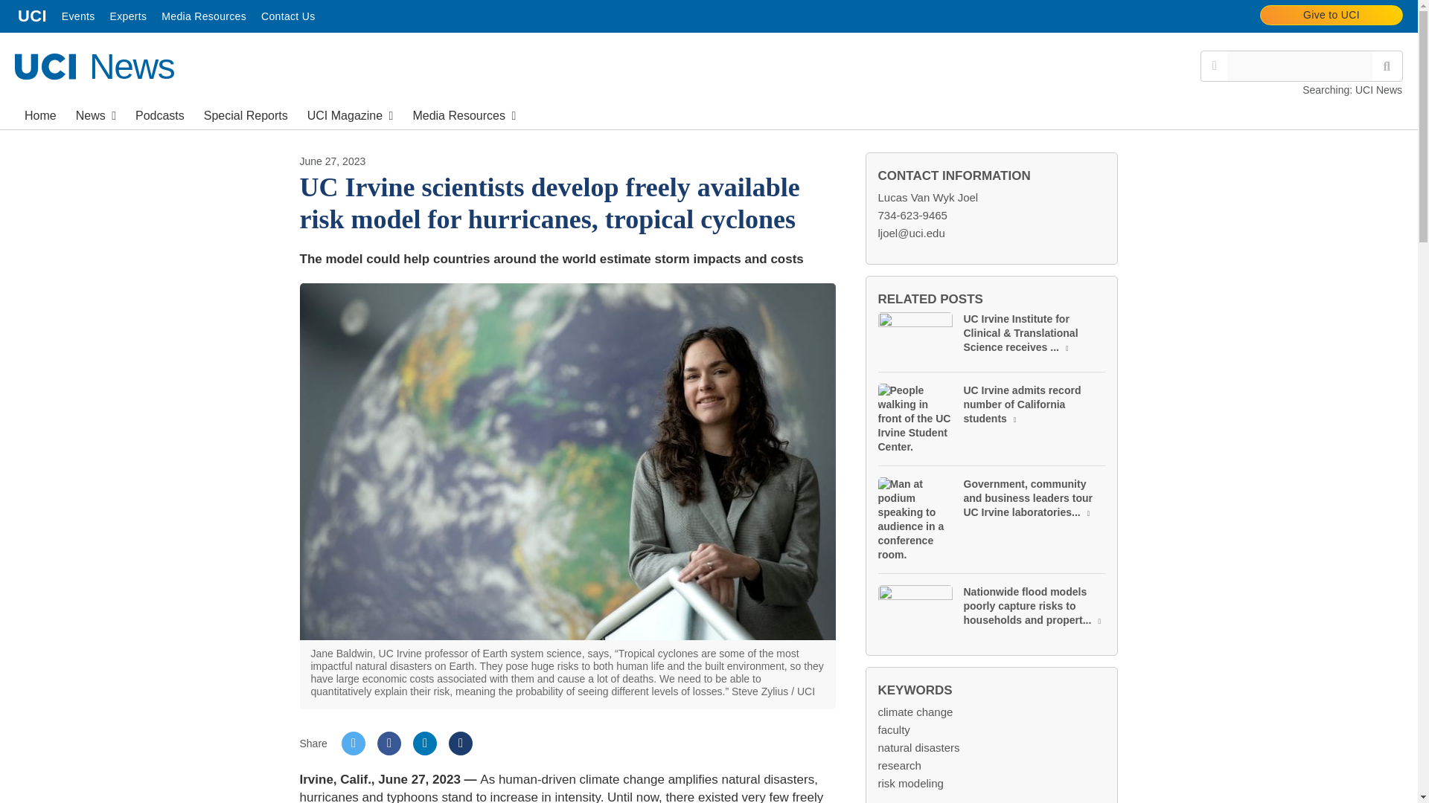 The height and width of the screenshot is (803, 1429). Describe the element at coordinates (1215, 65) in the screenshot. I see `News` at that location.